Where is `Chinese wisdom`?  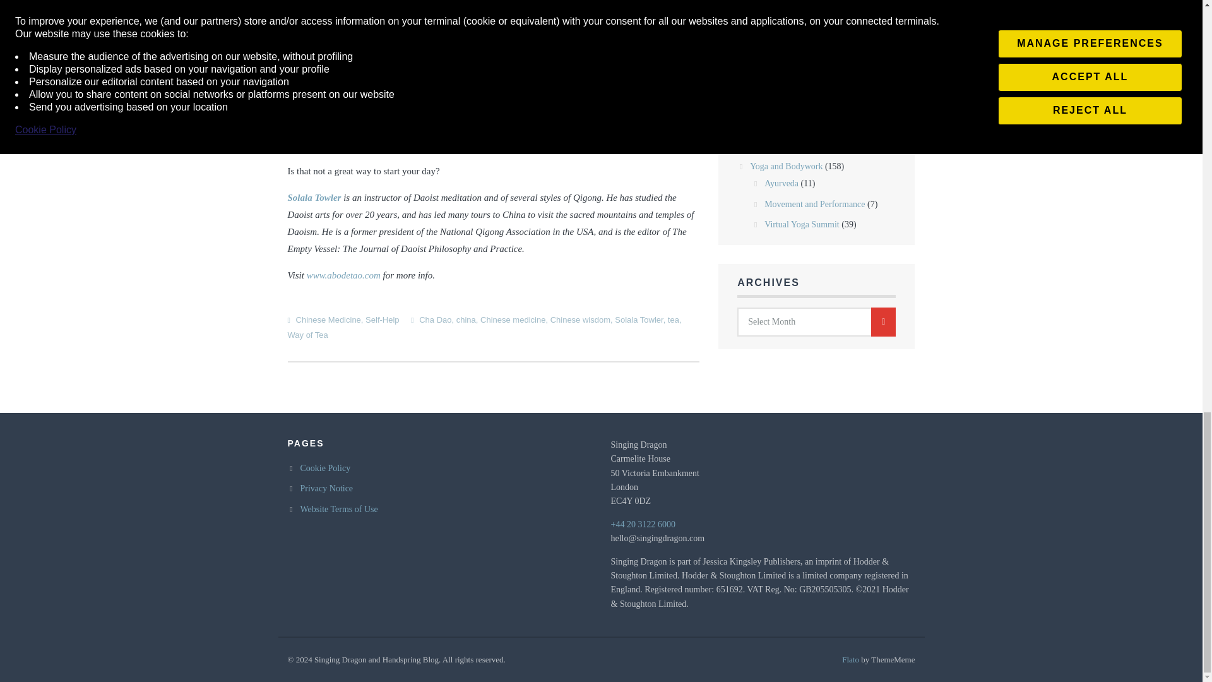 Chinese wisdom is located at coordinates (580, 320).